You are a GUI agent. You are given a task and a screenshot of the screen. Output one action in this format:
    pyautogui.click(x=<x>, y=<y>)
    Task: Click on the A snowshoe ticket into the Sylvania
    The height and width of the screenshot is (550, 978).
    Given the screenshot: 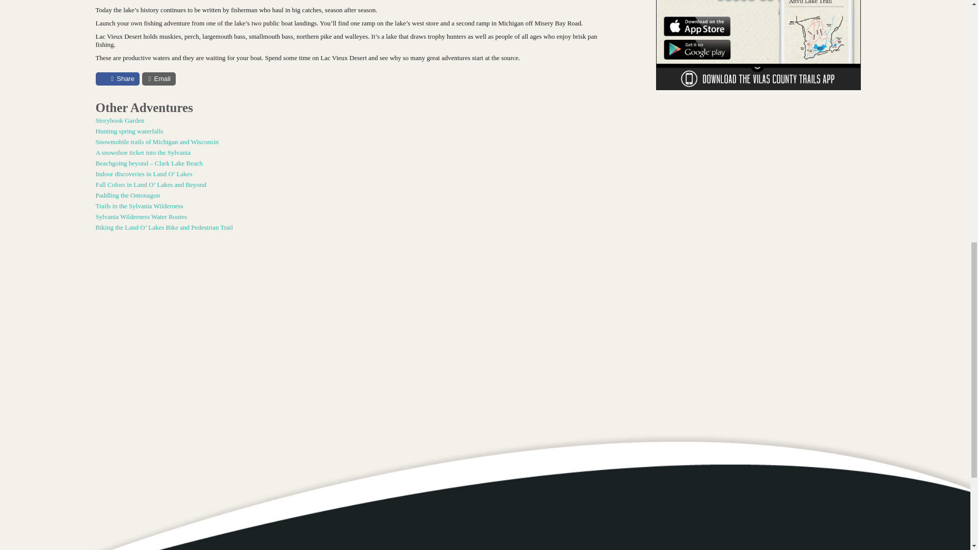 What is the action you would take?
    pyautogui.click(x=349, y=152)
    